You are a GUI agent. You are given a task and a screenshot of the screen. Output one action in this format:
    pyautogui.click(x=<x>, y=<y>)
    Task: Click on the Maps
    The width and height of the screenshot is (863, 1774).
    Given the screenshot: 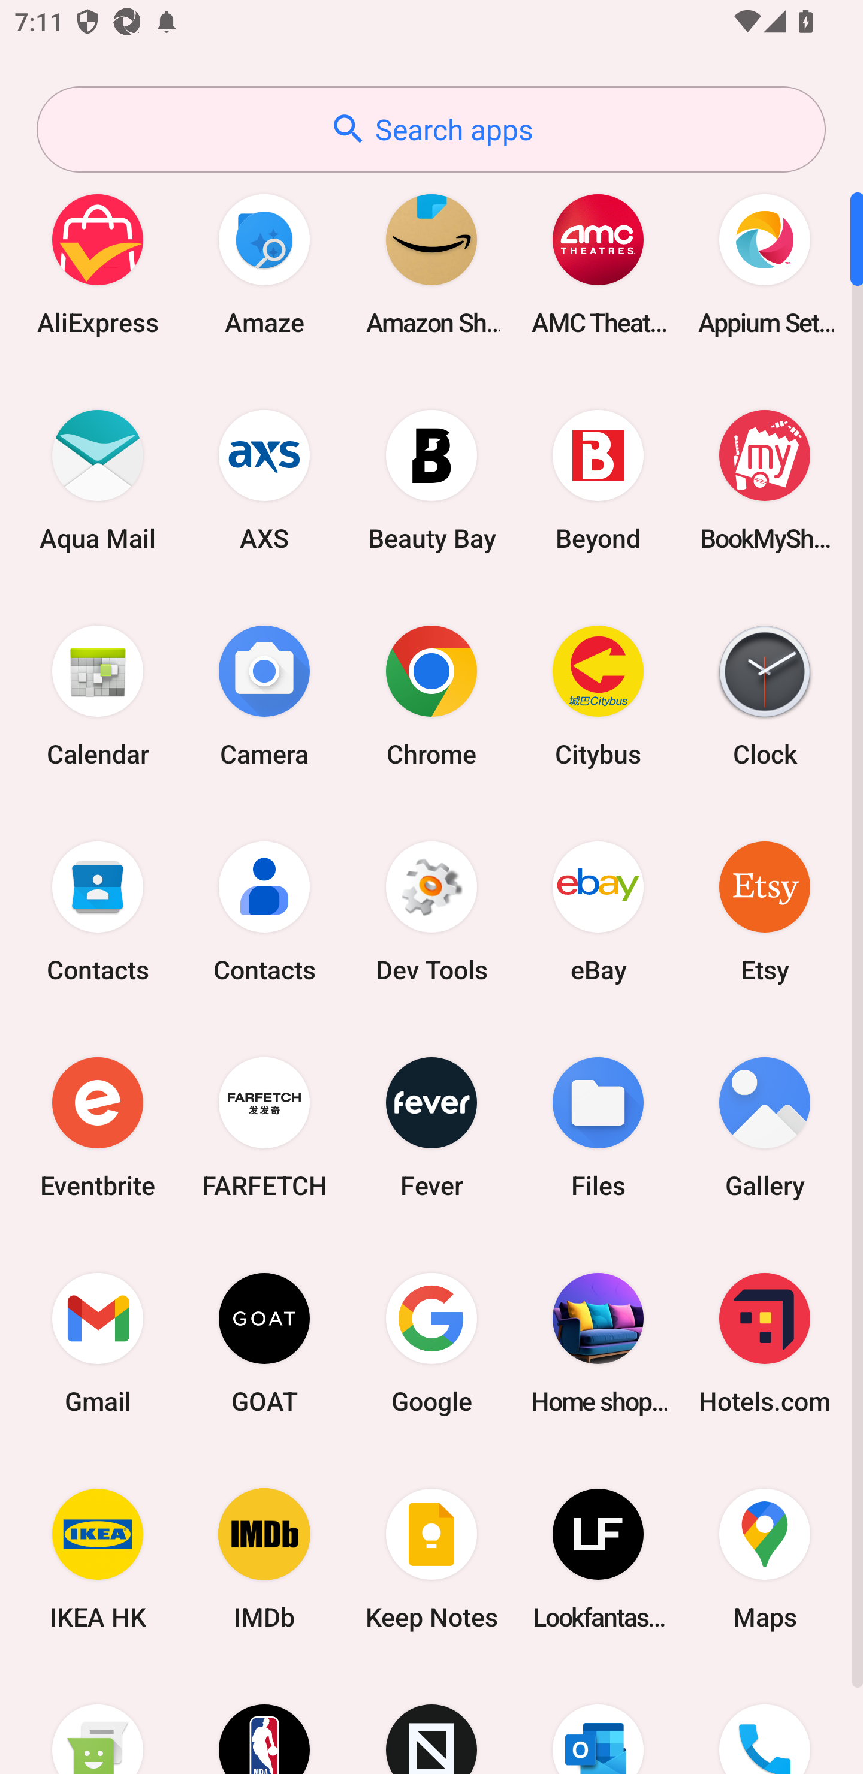 What is the action you would take?
    pyautogui.click(x=765, y=1559)
    